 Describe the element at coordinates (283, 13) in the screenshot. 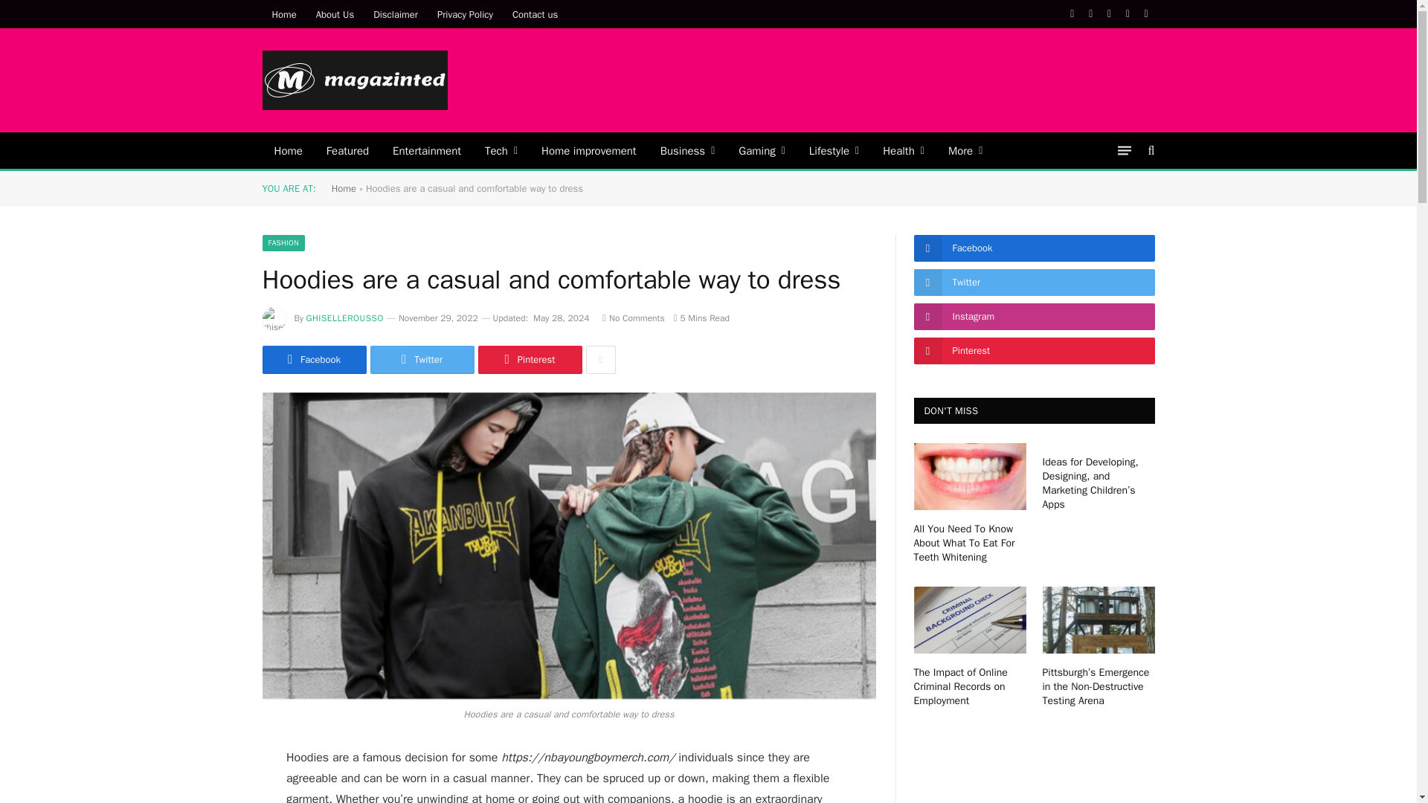

I see `Home` at that location.